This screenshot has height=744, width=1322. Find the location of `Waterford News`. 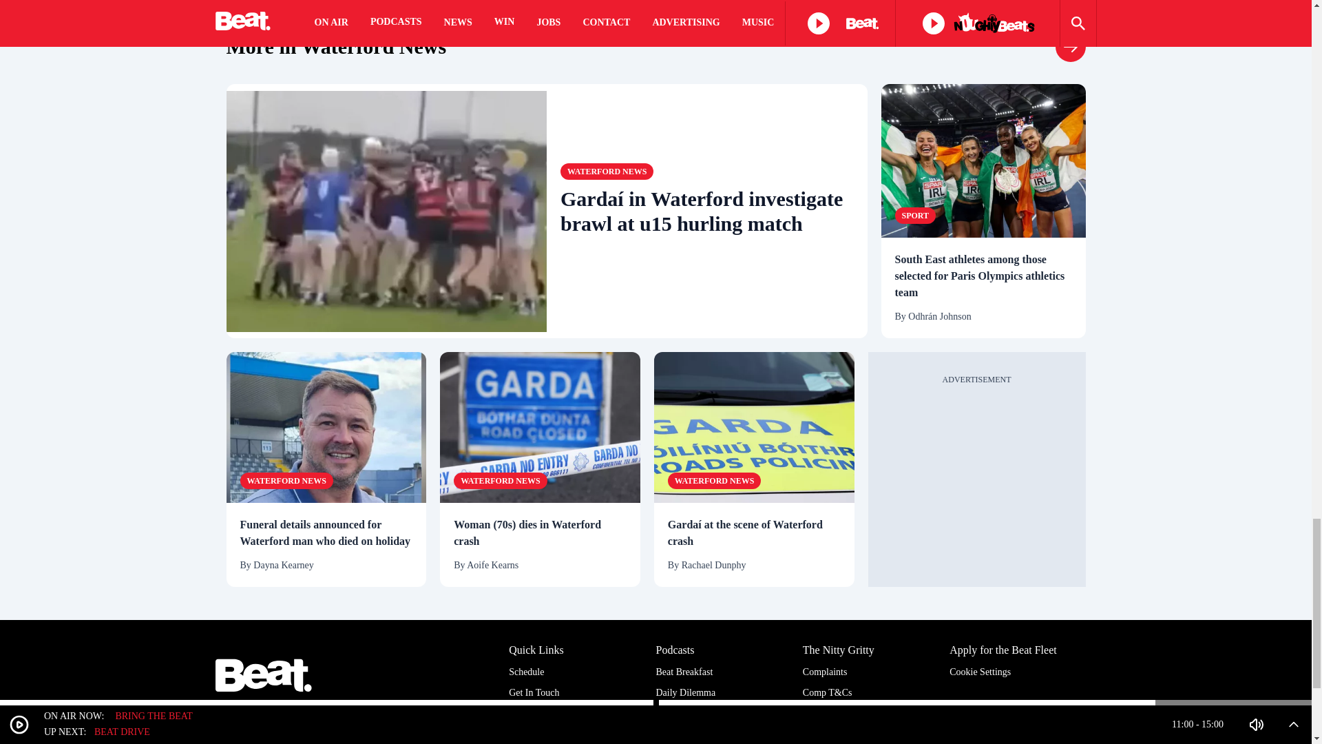

Waterford News is located at coordinates (1070, 47).